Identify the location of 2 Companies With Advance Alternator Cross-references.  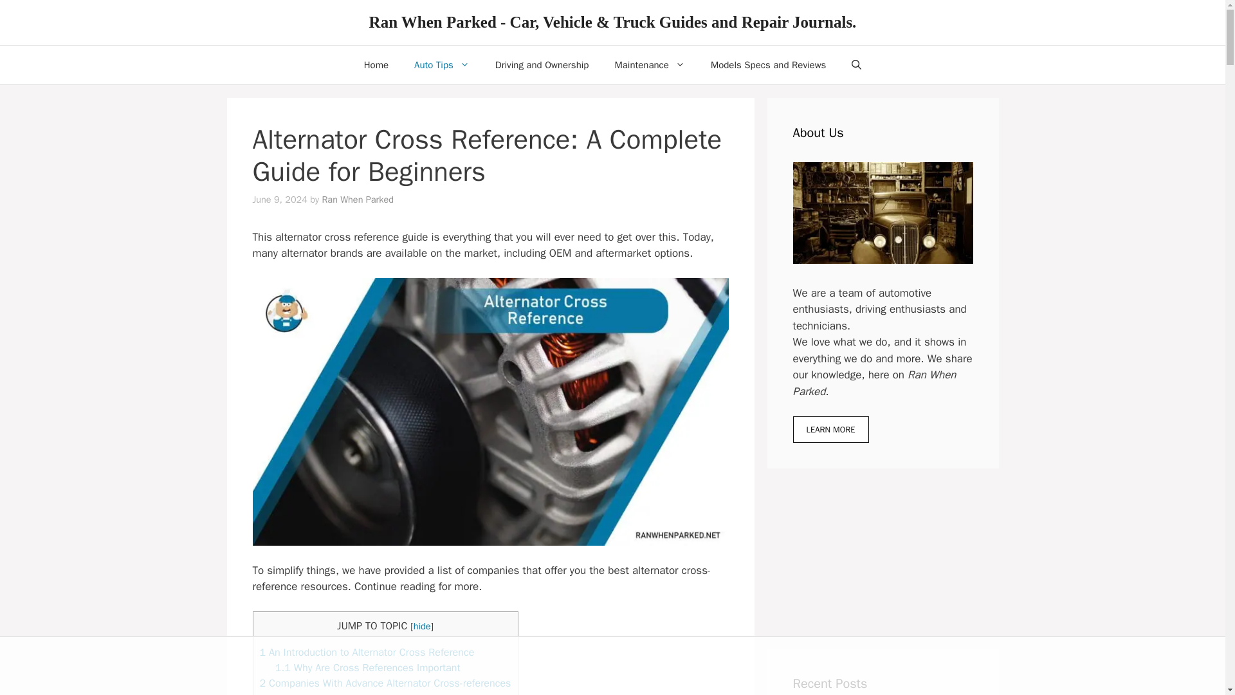
(385, 683).